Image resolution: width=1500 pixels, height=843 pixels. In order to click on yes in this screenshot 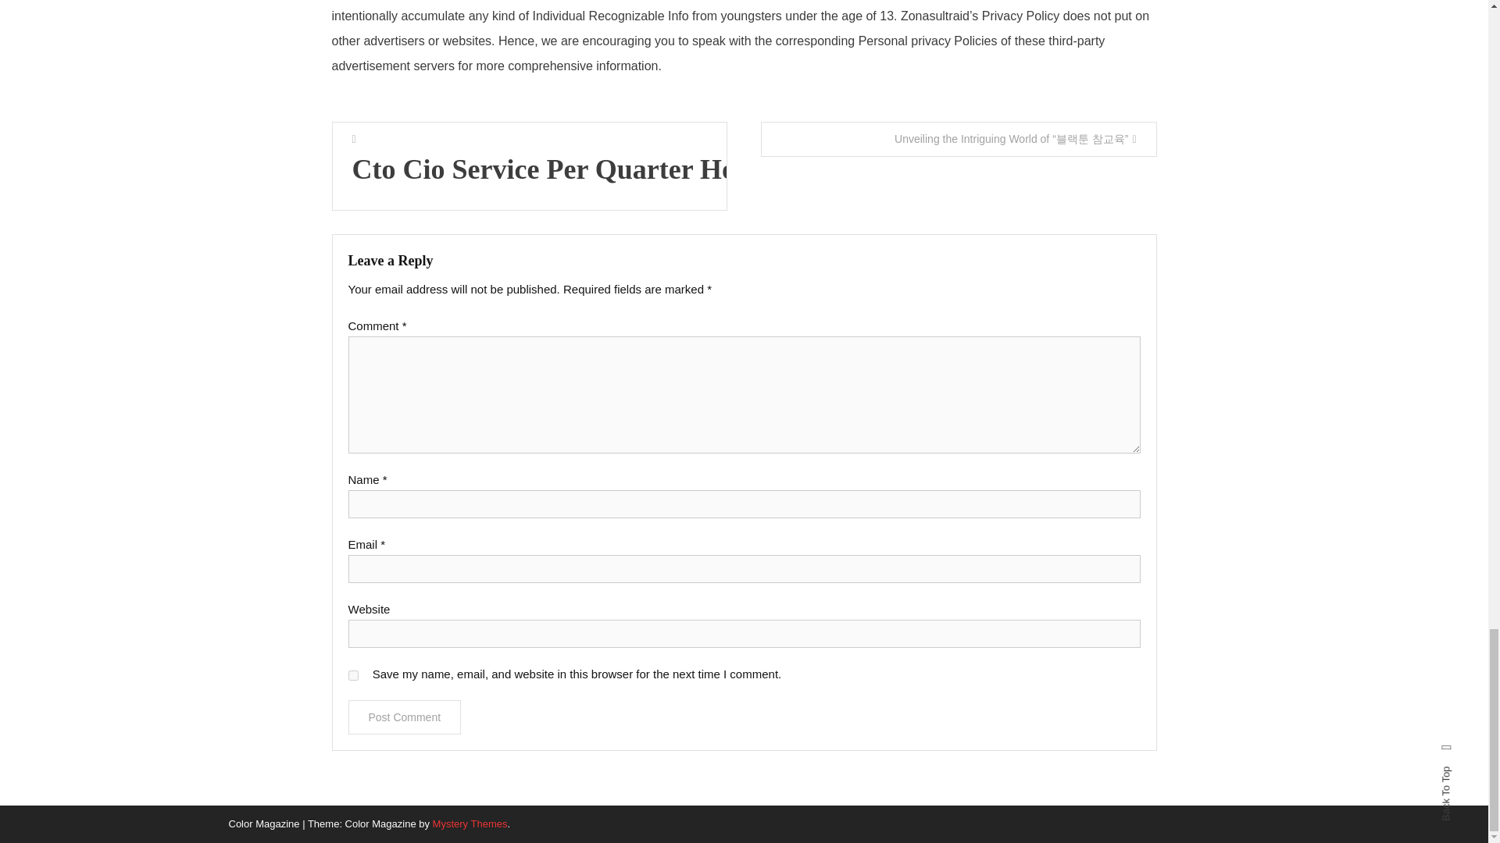, I will do `click(353, 674)`.